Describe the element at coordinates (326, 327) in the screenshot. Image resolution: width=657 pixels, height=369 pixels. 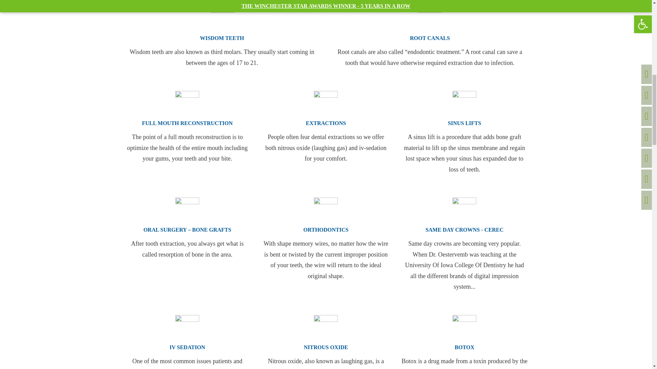
I see `NITROUS OXIDE` at that location.